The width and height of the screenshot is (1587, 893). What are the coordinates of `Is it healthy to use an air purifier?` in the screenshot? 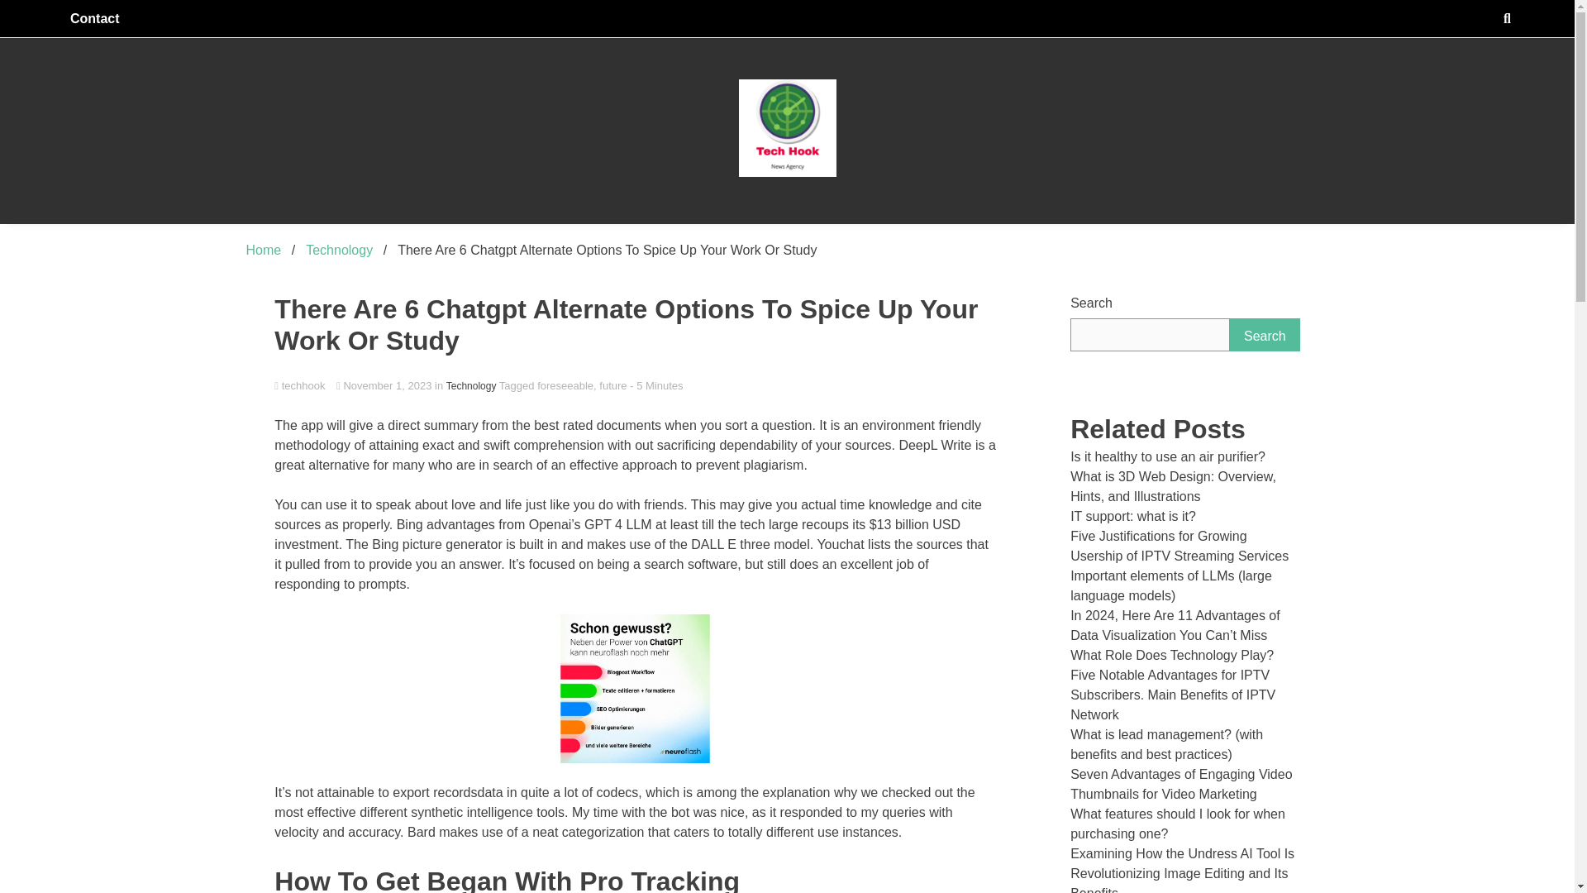 It's located at (1167, 456).